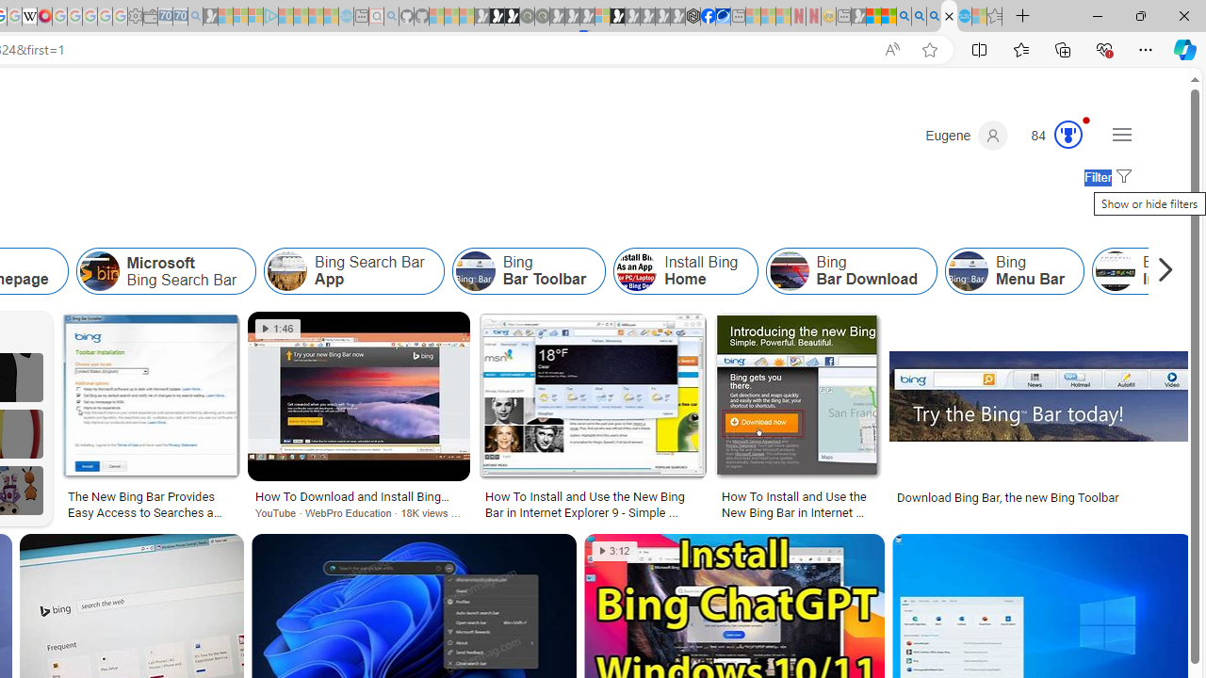 This screenshot has height=678, width=1206. I want to click on Bing AI - Search, so click(904, 17).